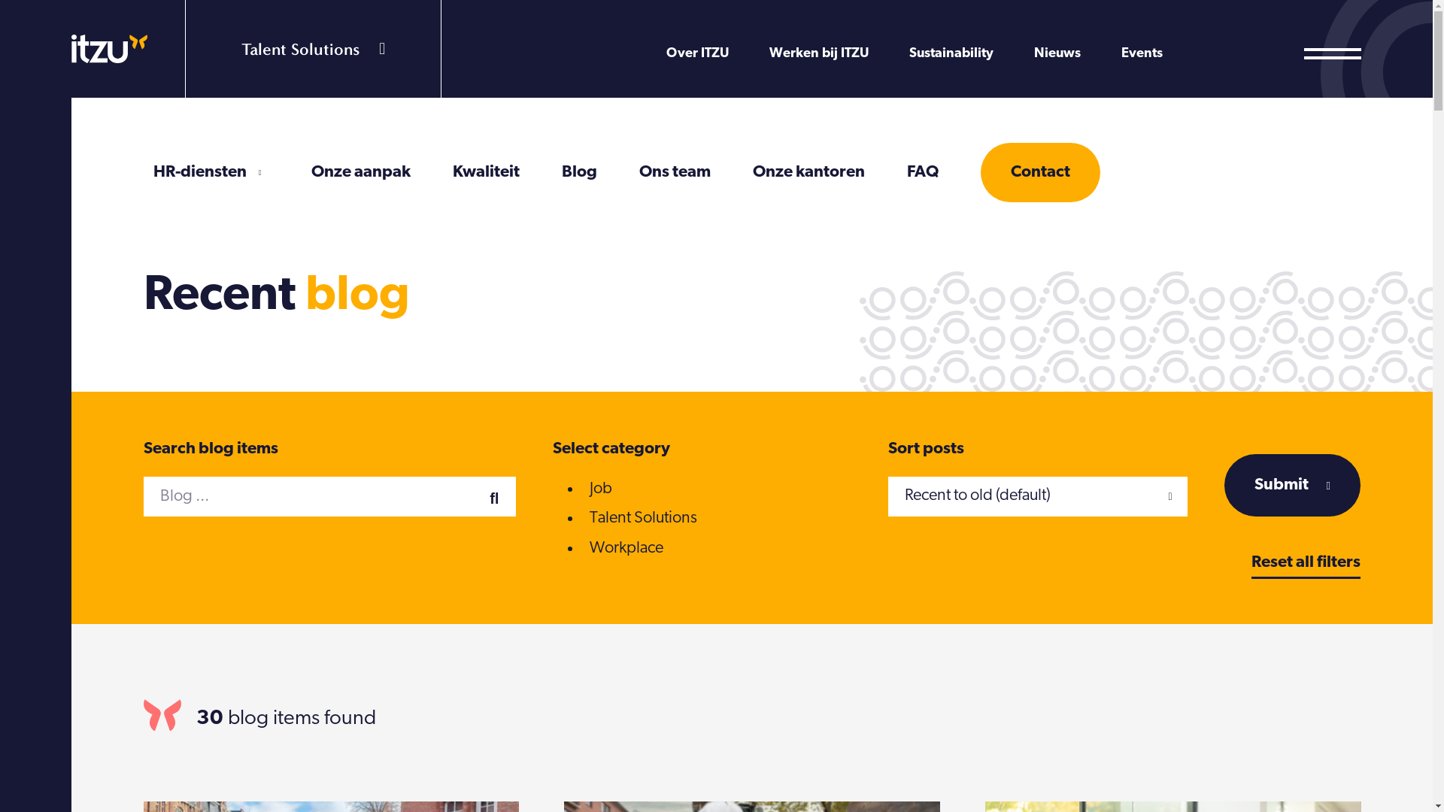 This screenshot has width=1444, height=812. Describe the element at coordinates (1292, 486) in the screenshot. I see `Submit` at that location.